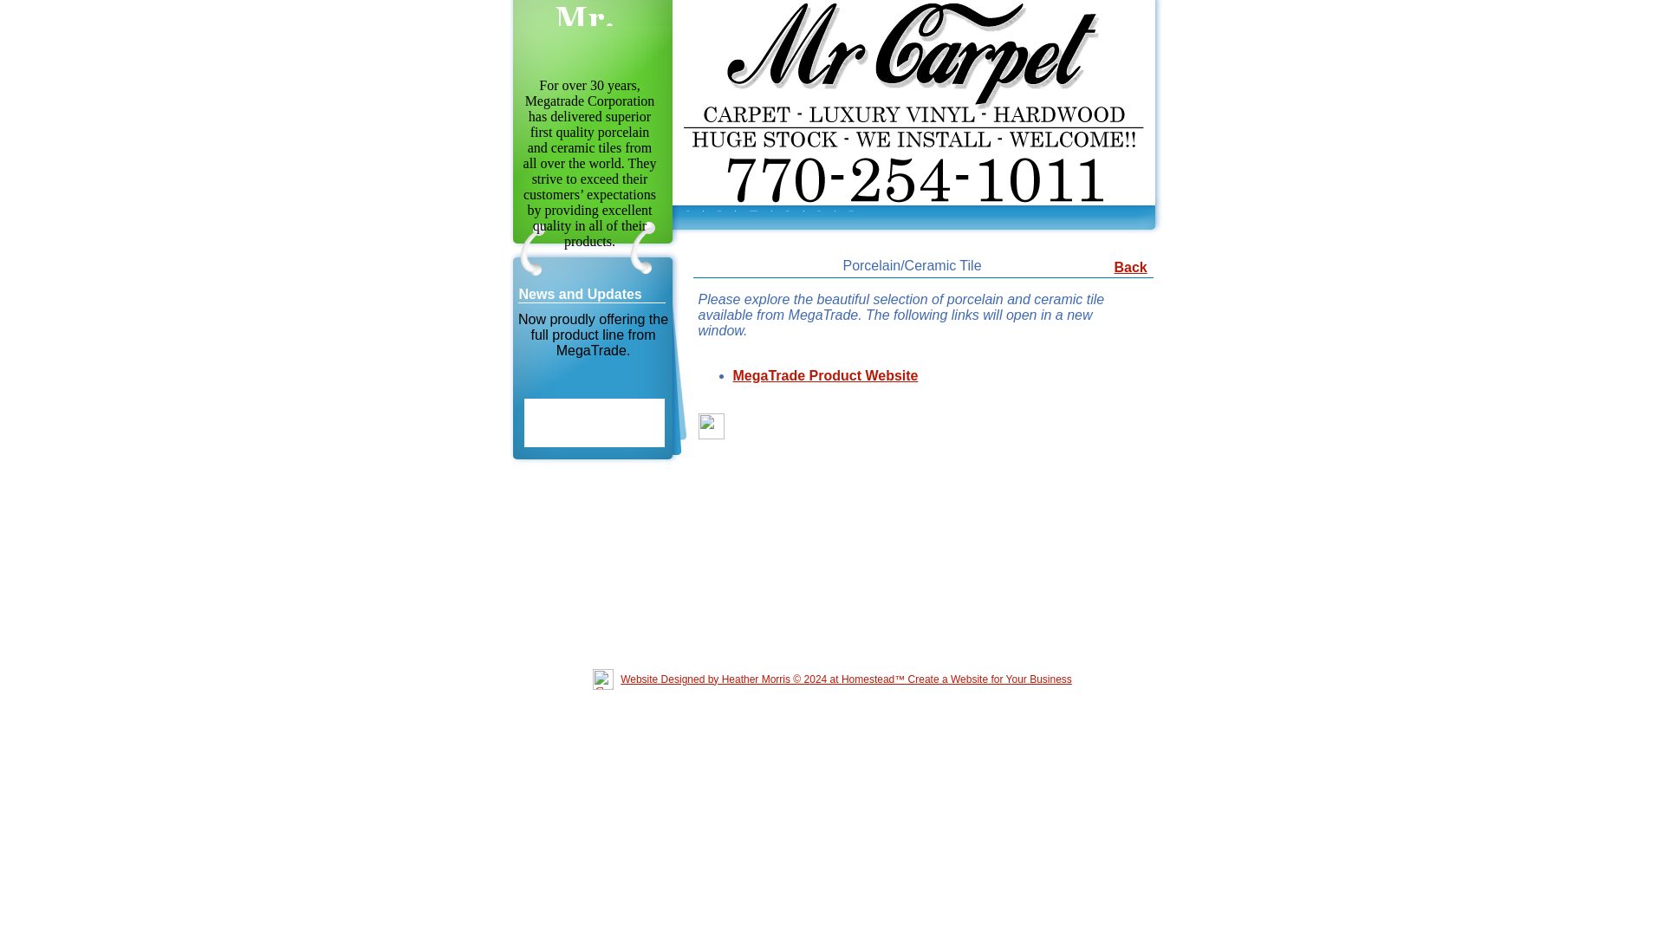 Image resolution: width=1664 pixels, height=936 pixels. What do you see at coordinates (1131, 267) in the screenshot?
I see `Back` at bounding box center [1131, 267].